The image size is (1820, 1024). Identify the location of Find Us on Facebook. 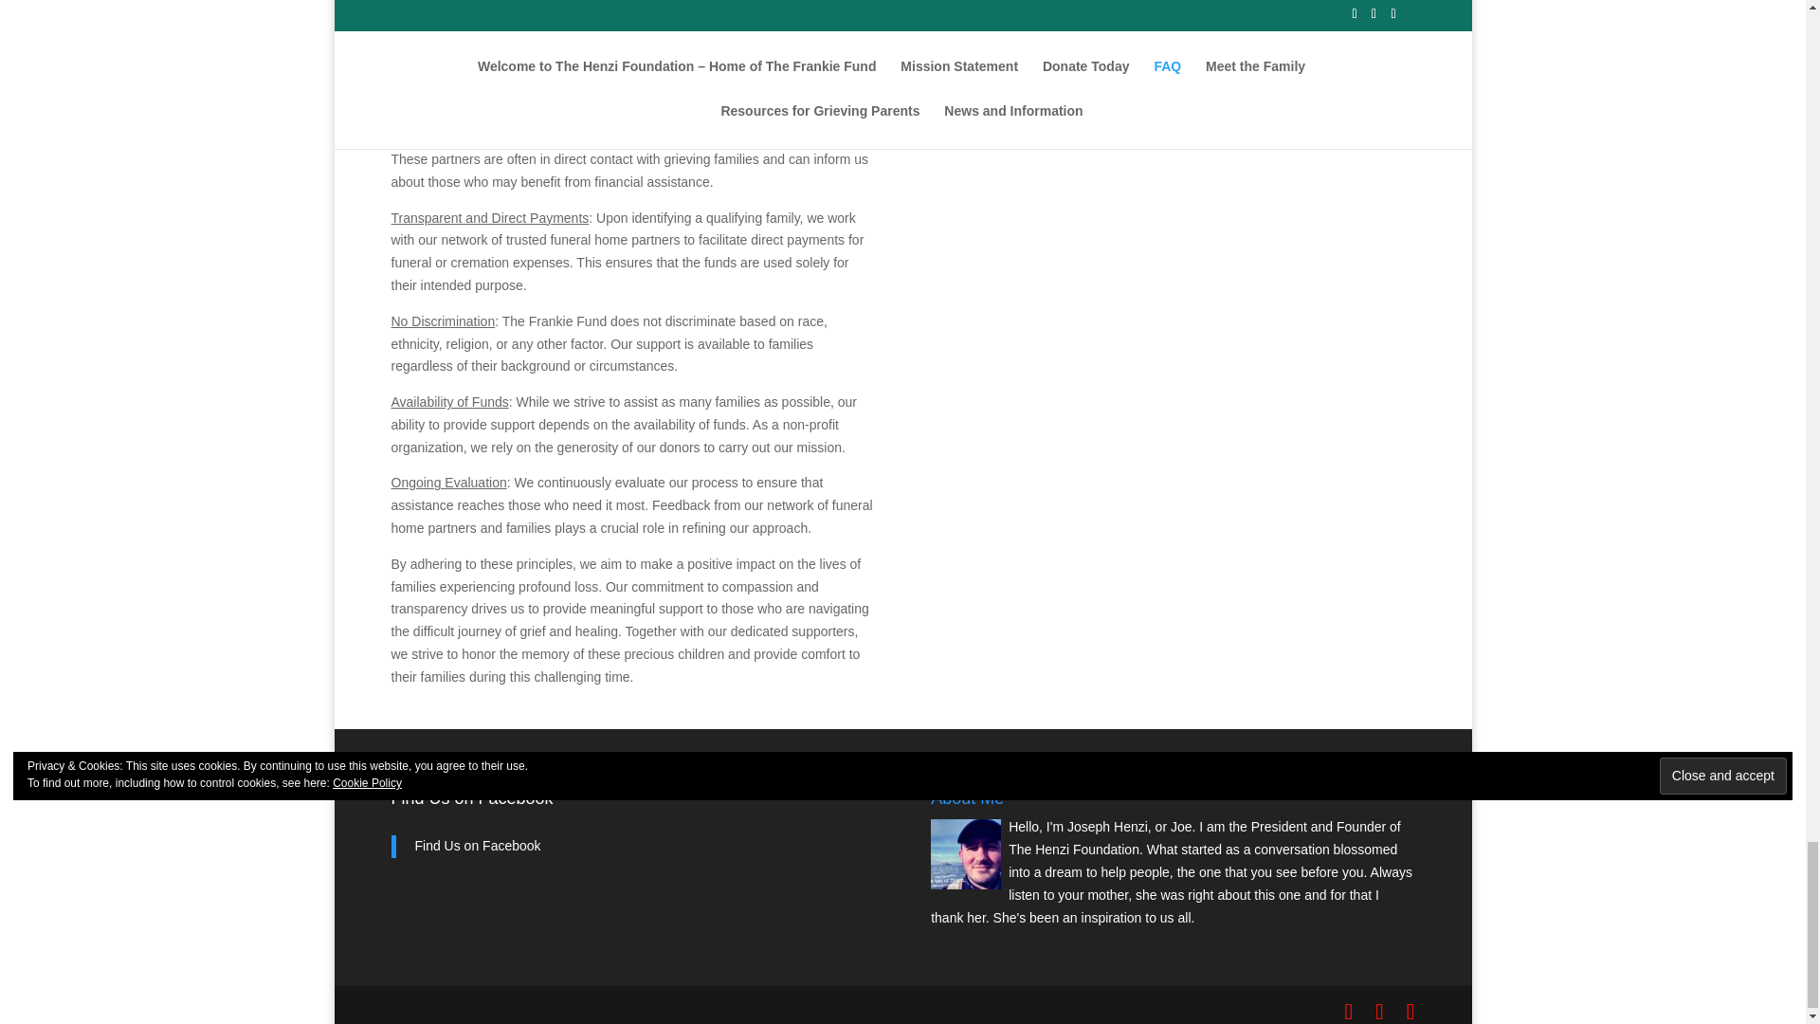
(478, 846).